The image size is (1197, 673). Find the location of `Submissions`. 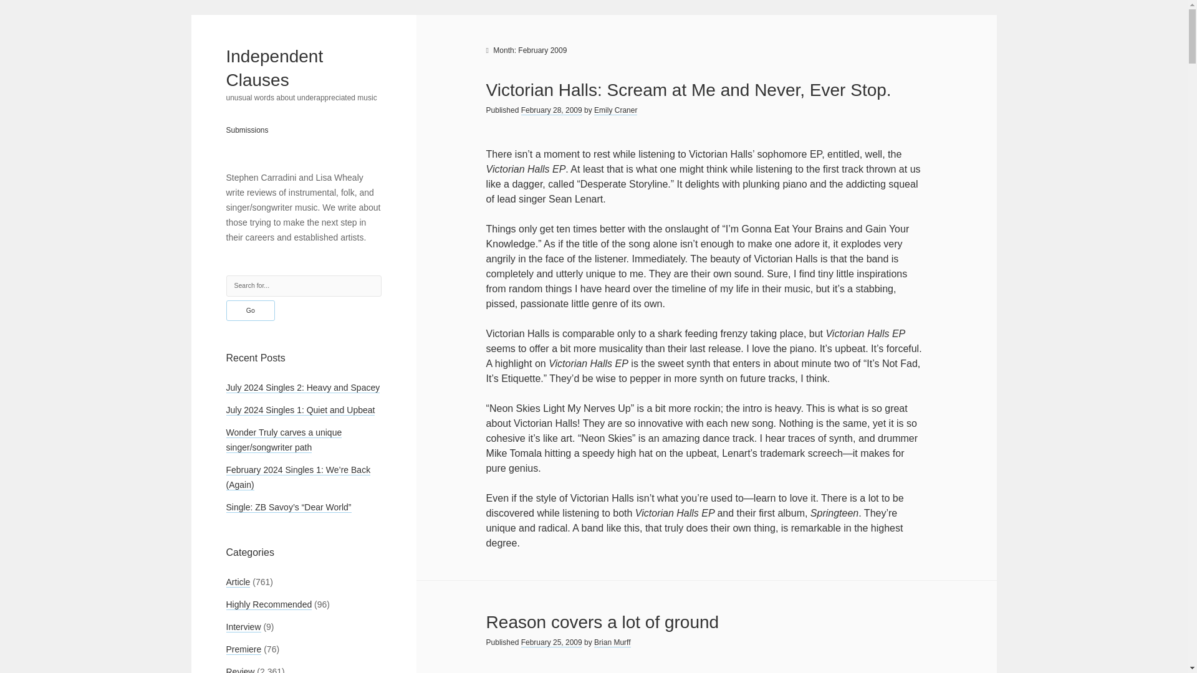

Submissions is located at coordinates (247, 130).